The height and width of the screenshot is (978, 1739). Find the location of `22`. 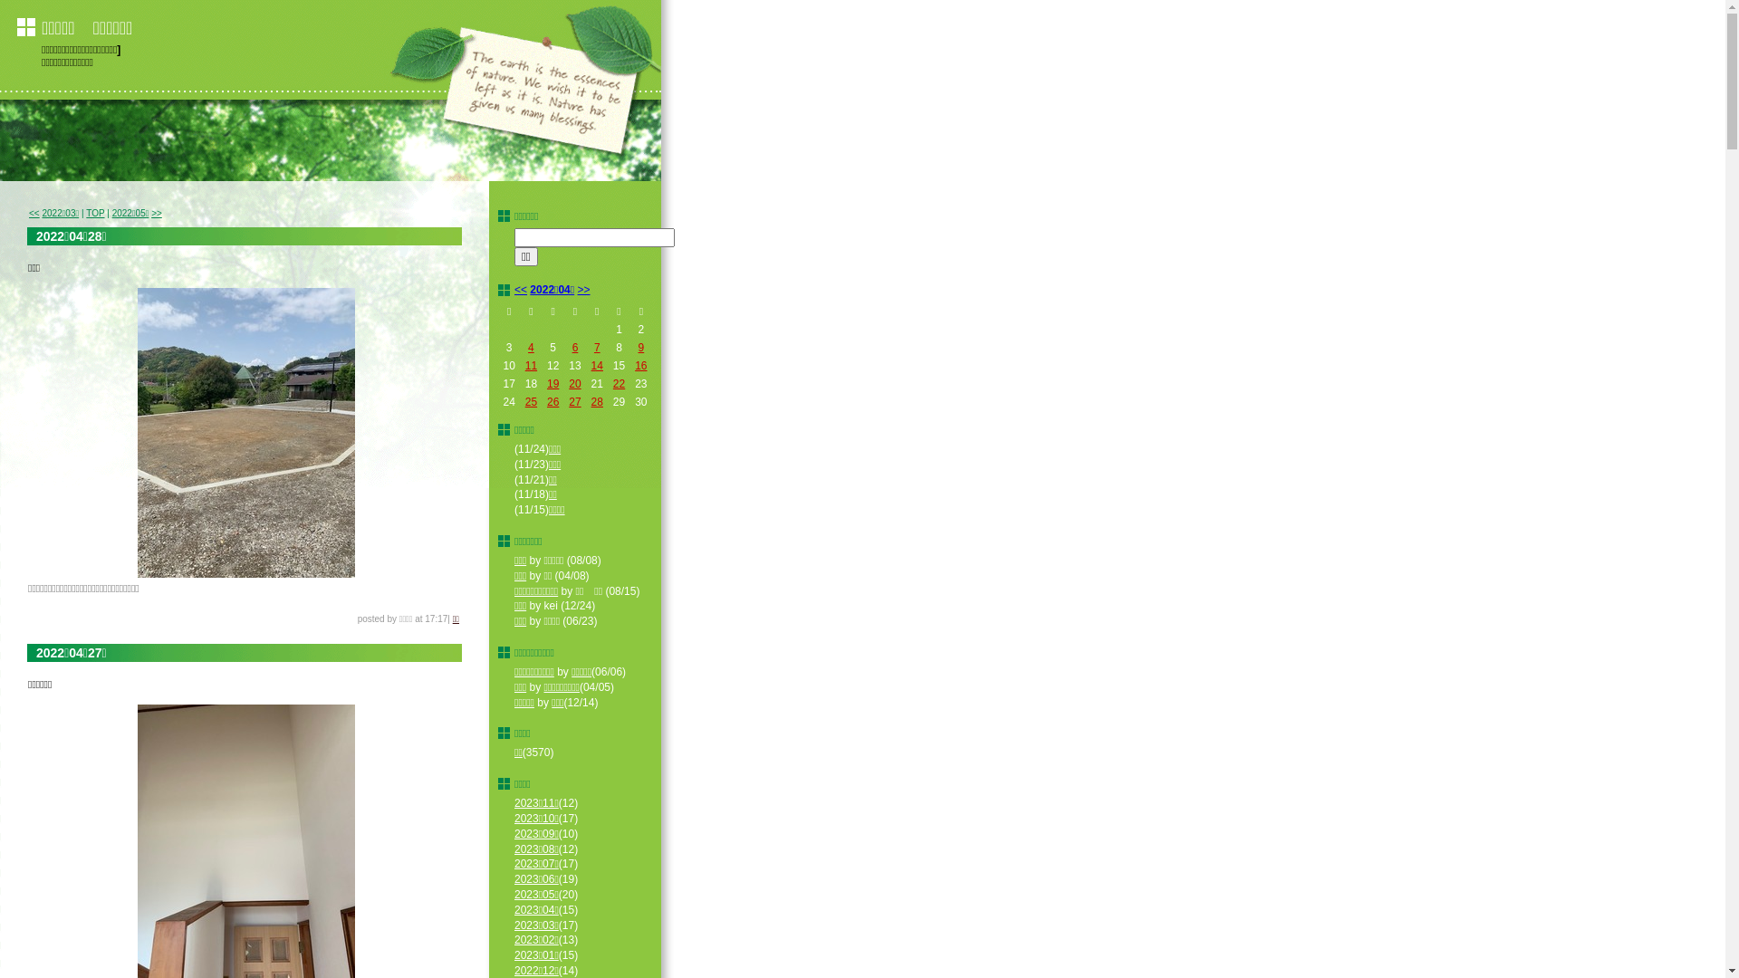

22 is located at coordinates (620, 384).